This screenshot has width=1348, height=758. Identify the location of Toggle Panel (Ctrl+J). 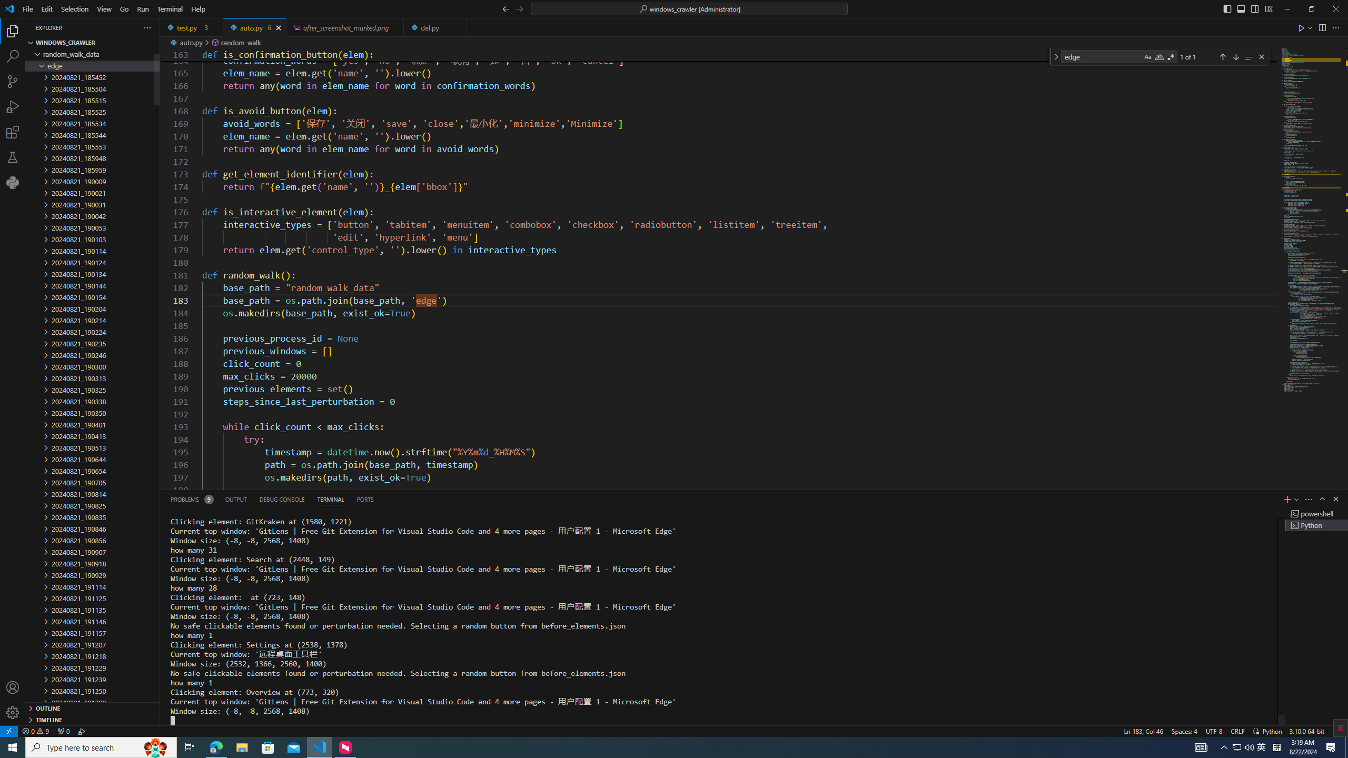
(1241, 8).